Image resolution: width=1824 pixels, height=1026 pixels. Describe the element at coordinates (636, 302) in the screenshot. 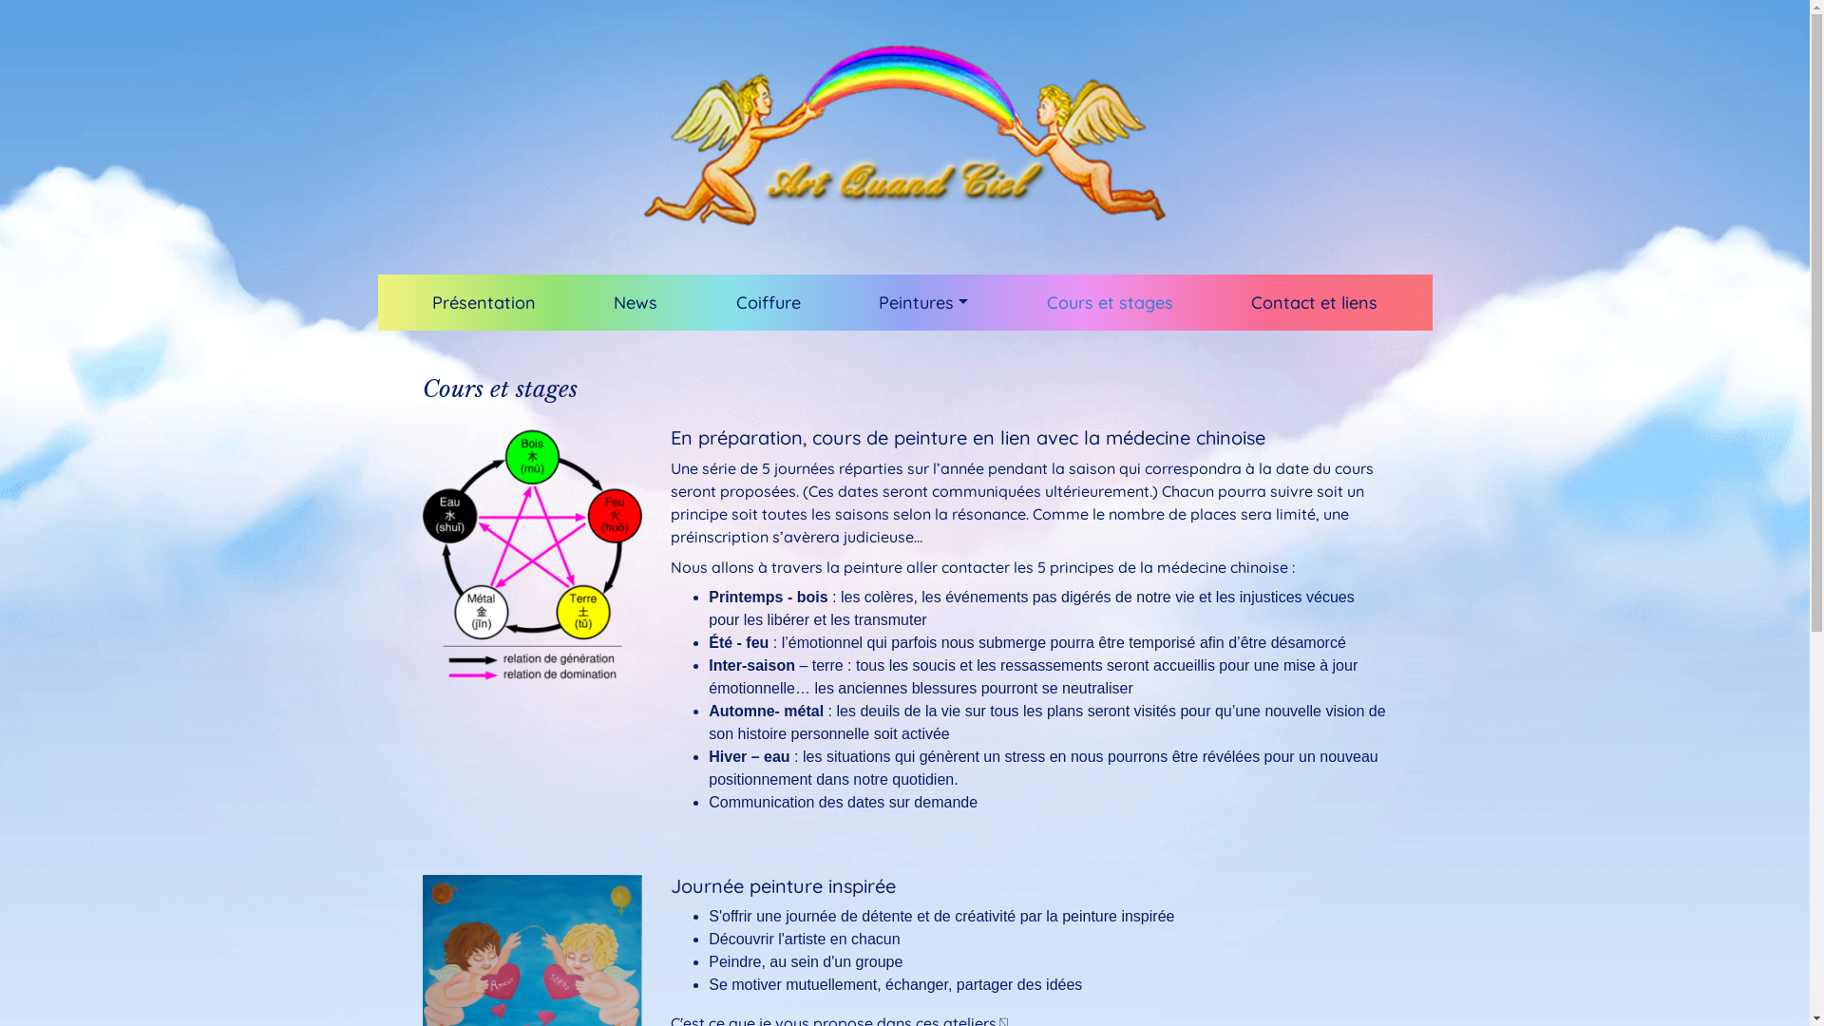

I see `News` at that location.